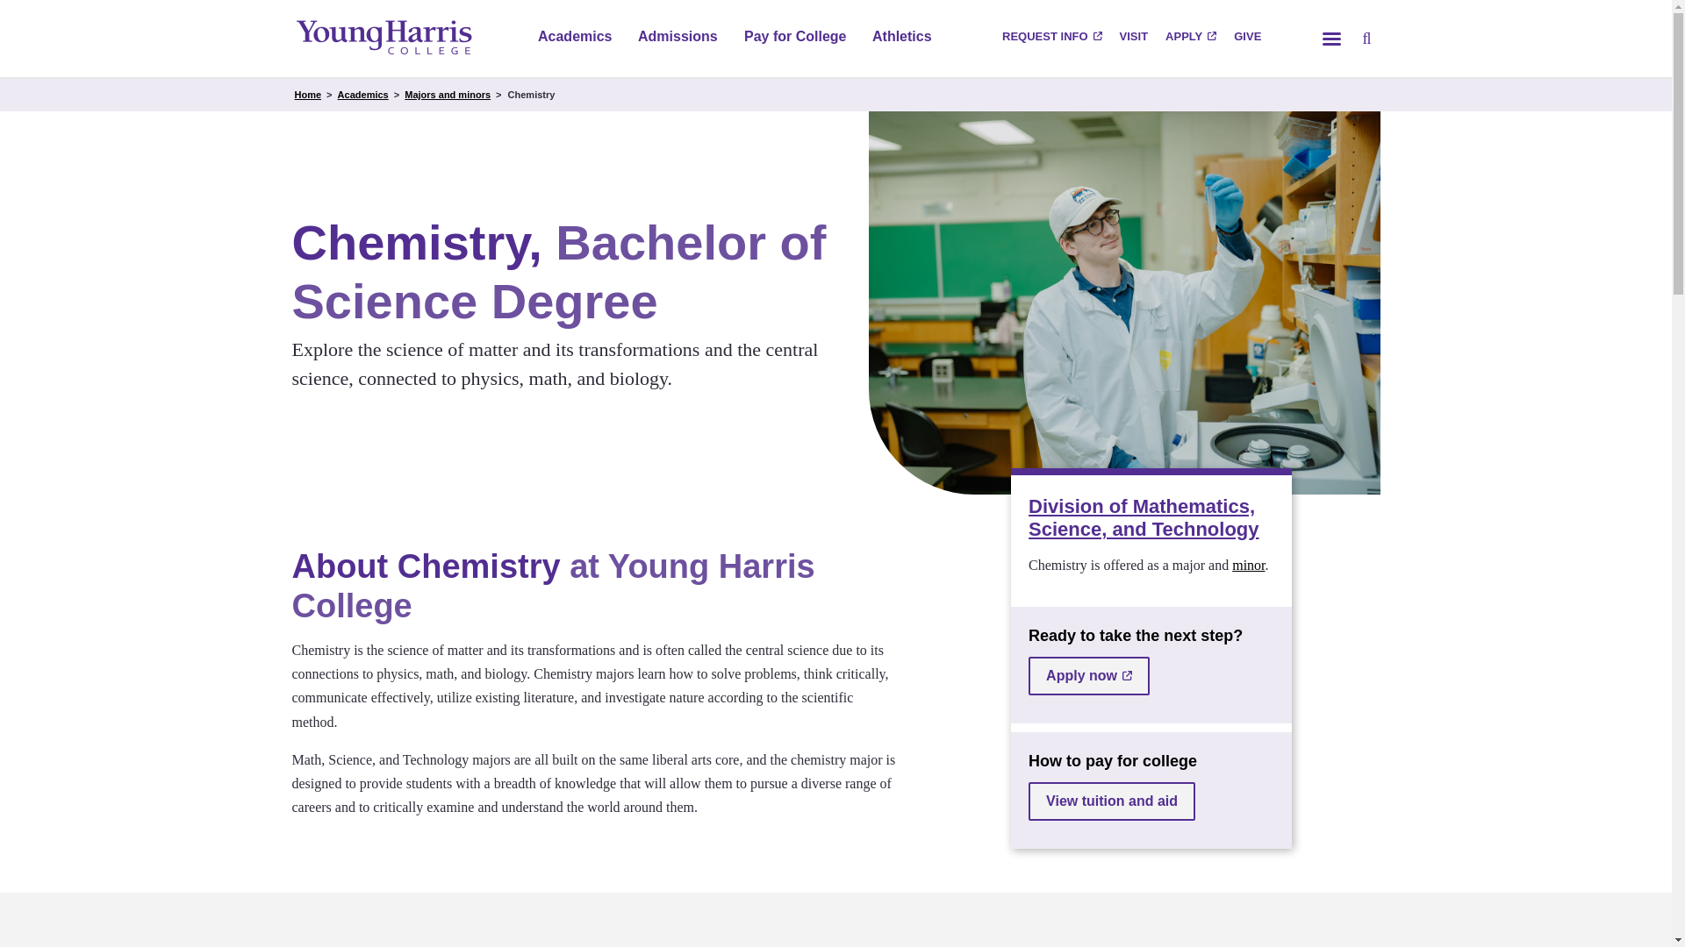 Image resolution: width=1685 pixels, height=947 pixels. Describe the element at coordinates (1247, 38) in the screenshot. I see `GIVE` at that location.